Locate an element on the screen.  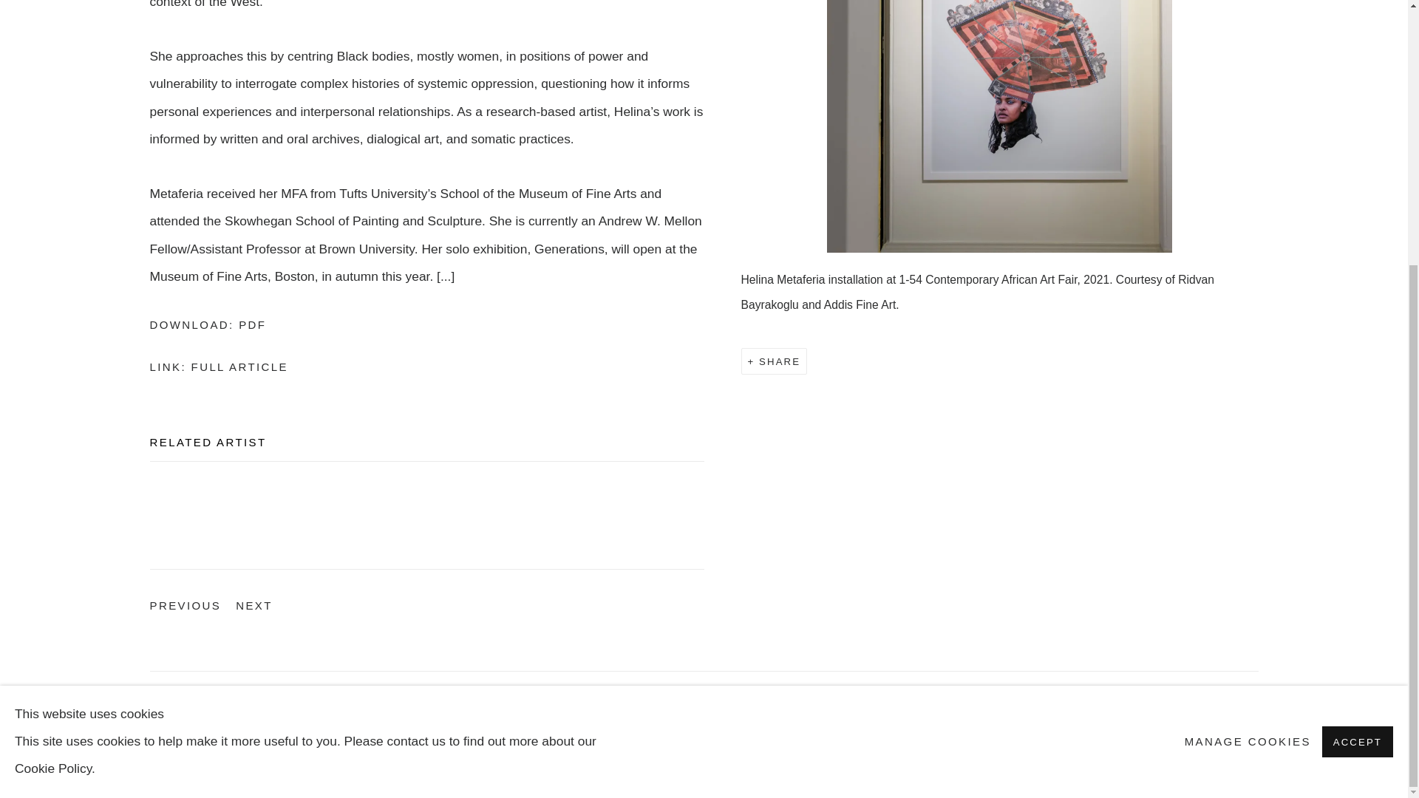
DOWNLOAD: PDF is located at coordinates (185, 606).